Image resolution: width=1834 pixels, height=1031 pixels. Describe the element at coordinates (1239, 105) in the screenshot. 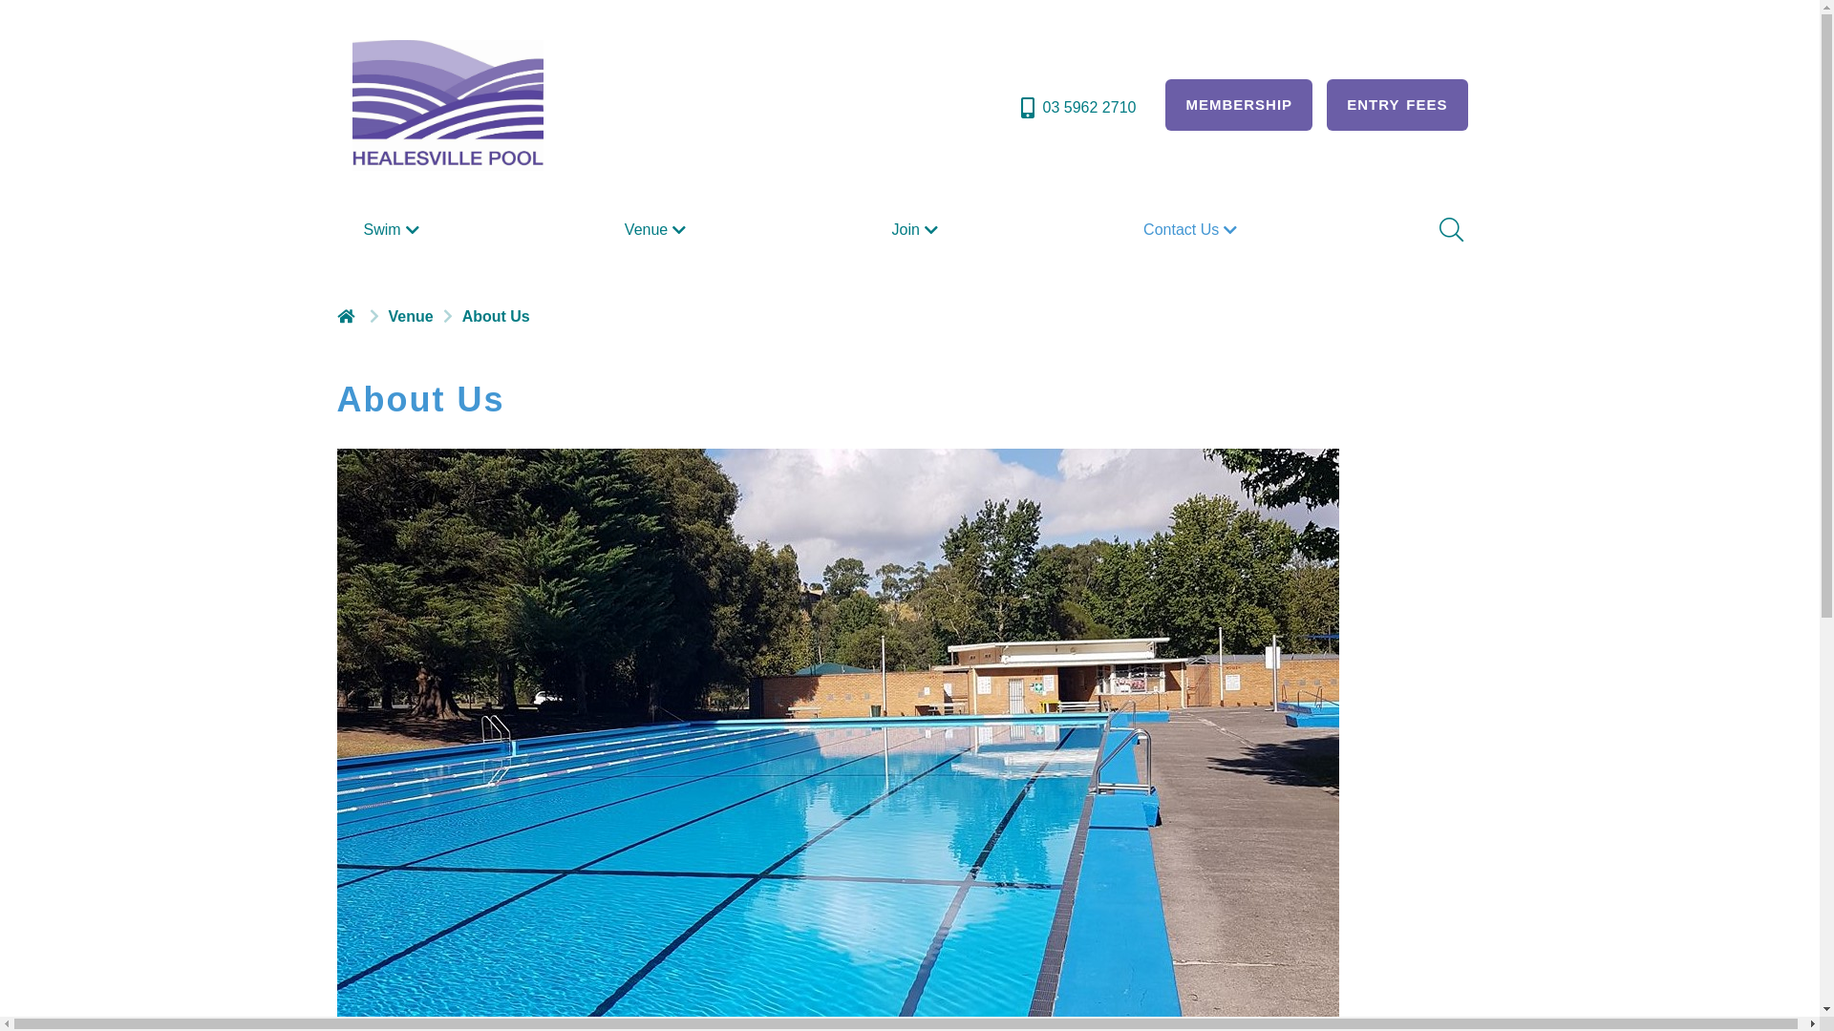

I see `MEMBERSHIP` at that location.